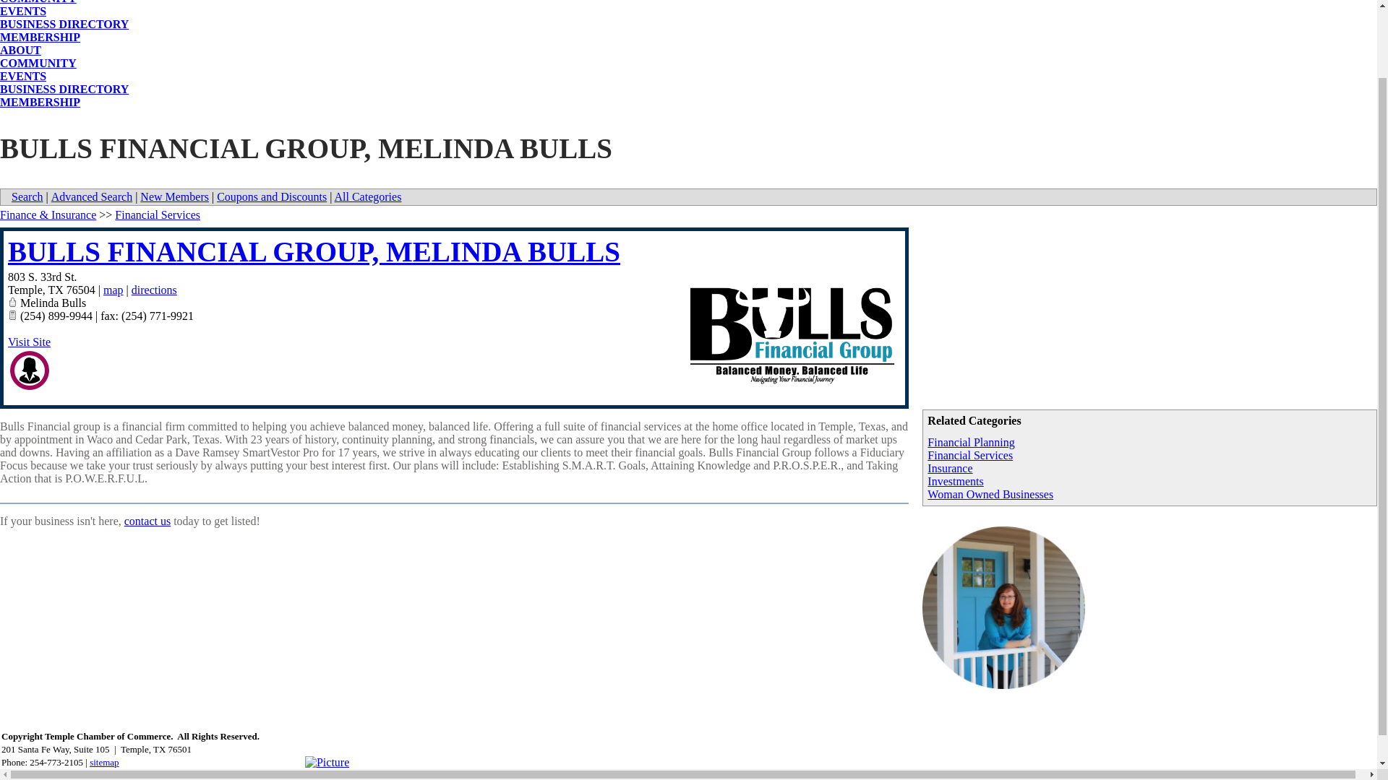  Describe the element at coordinates (23, 10) in the screenshot. I see `EVENTS` at that location.